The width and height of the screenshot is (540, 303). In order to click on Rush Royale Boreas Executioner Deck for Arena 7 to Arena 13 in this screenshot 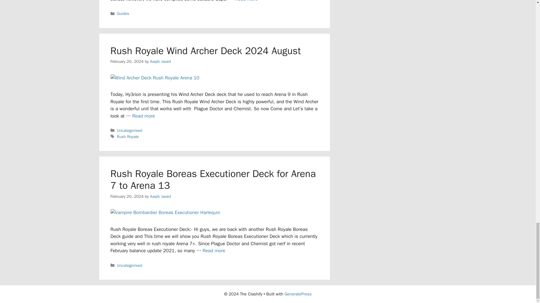, I will do `click(214, 251)`.